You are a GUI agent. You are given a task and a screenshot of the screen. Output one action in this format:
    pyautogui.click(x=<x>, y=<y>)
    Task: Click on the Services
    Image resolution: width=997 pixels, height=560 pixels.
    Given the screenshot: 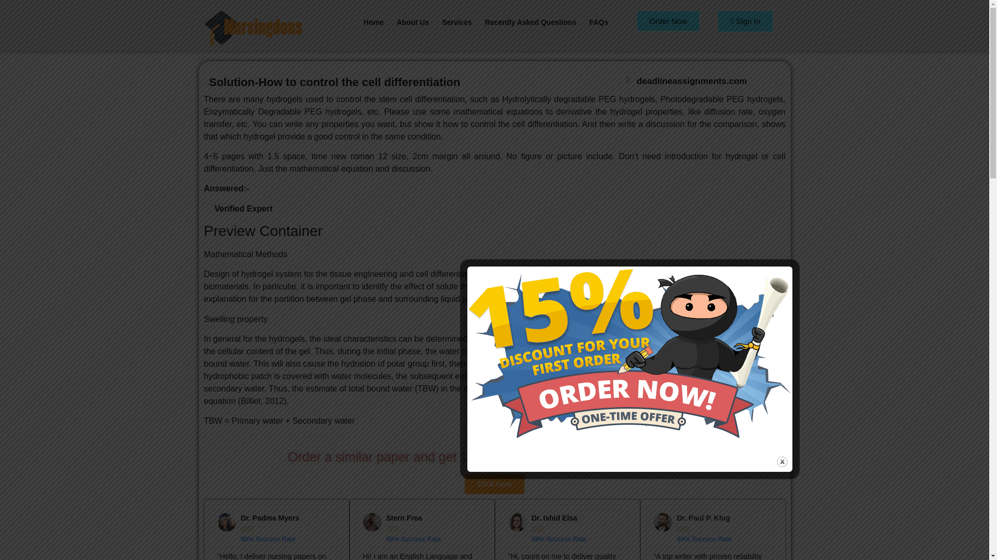 What is the action you would take?
    pyautogui.click(x=457, y=22)
    